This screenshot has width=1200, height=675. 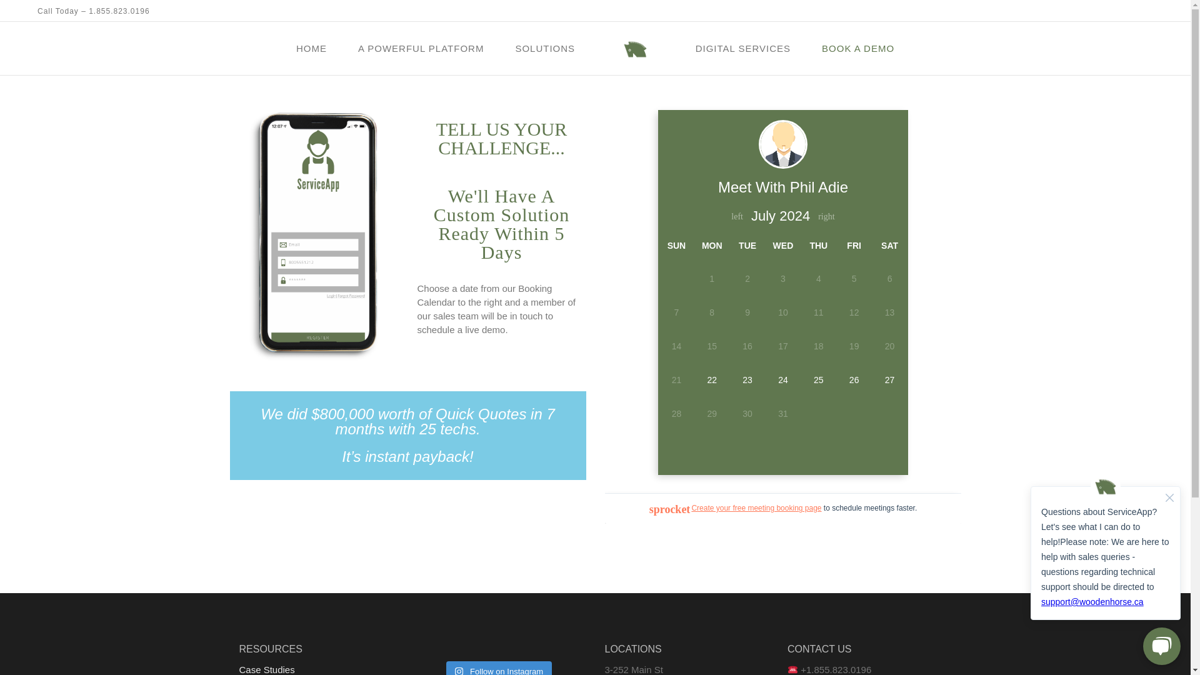 What do you see at coordinates (266, 669) in the screenshot?
I see `Case Studies` at bounding box center [266, 669].